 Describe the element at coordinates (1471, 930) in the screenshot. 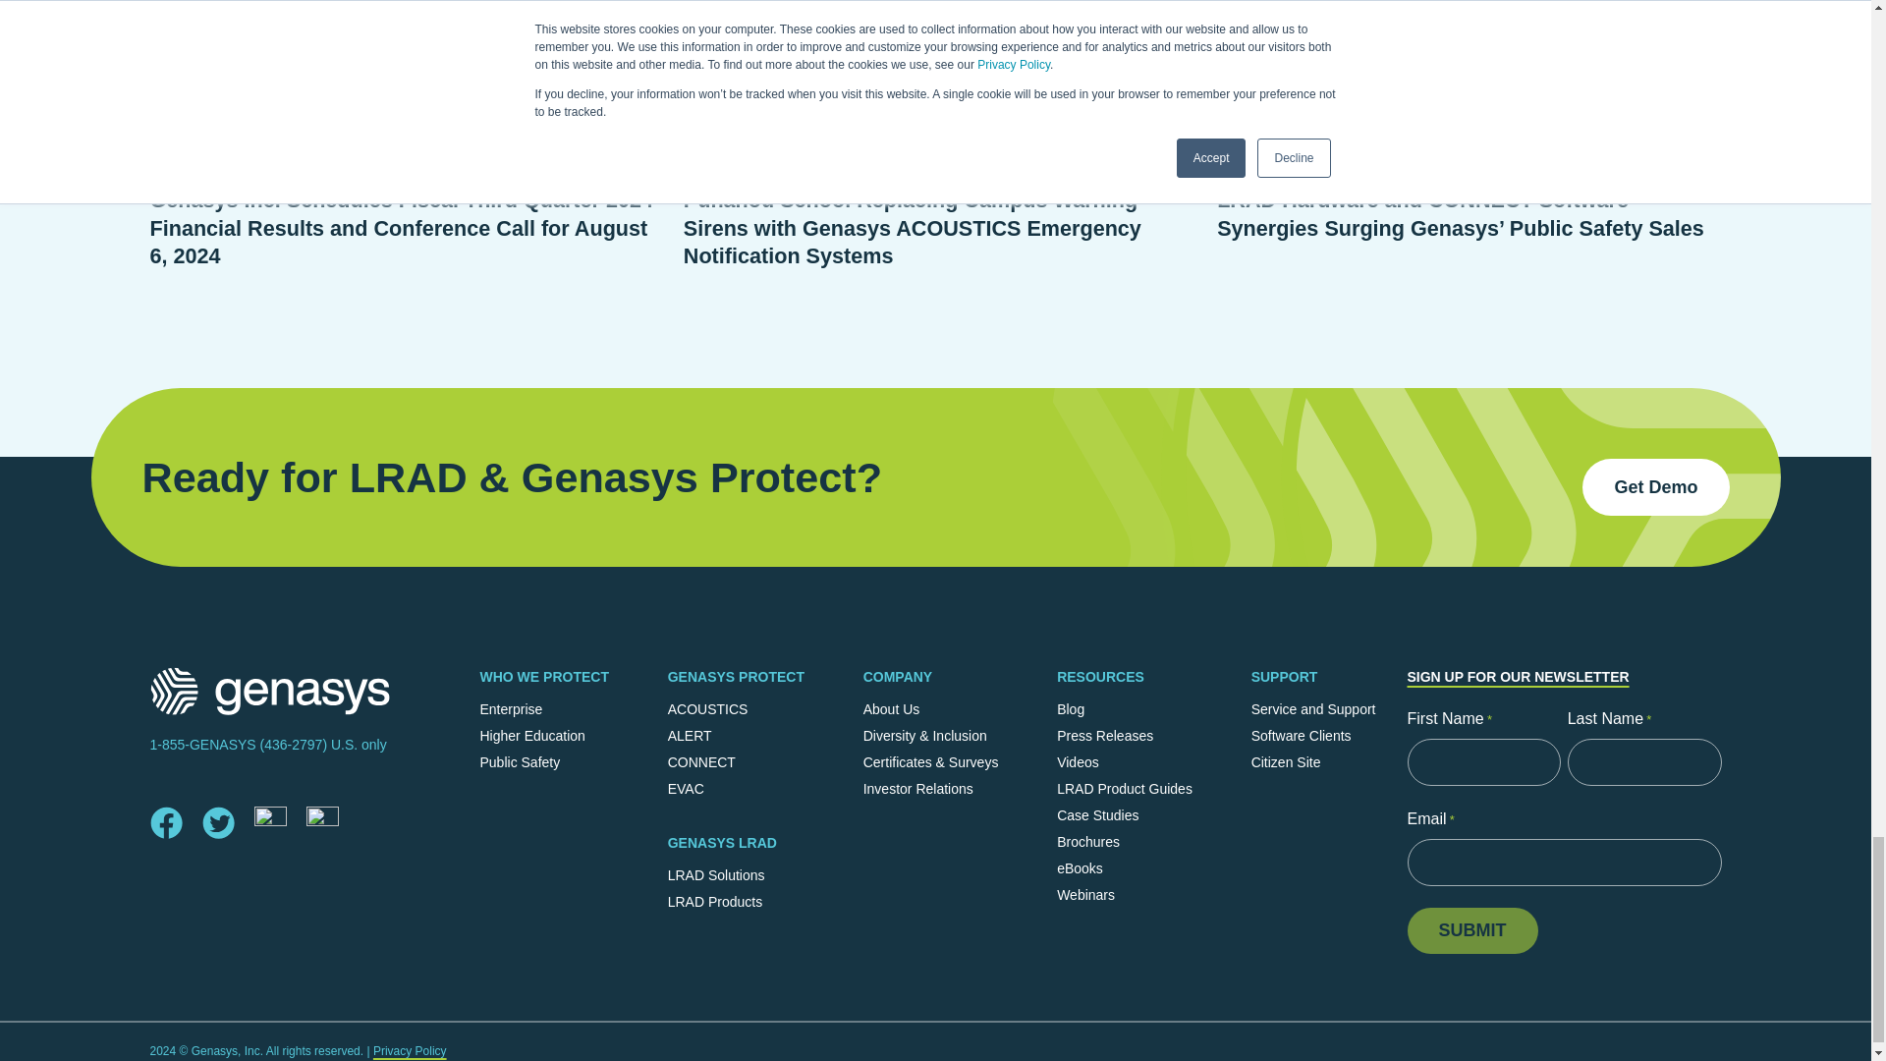

I see `Submit` at that location.